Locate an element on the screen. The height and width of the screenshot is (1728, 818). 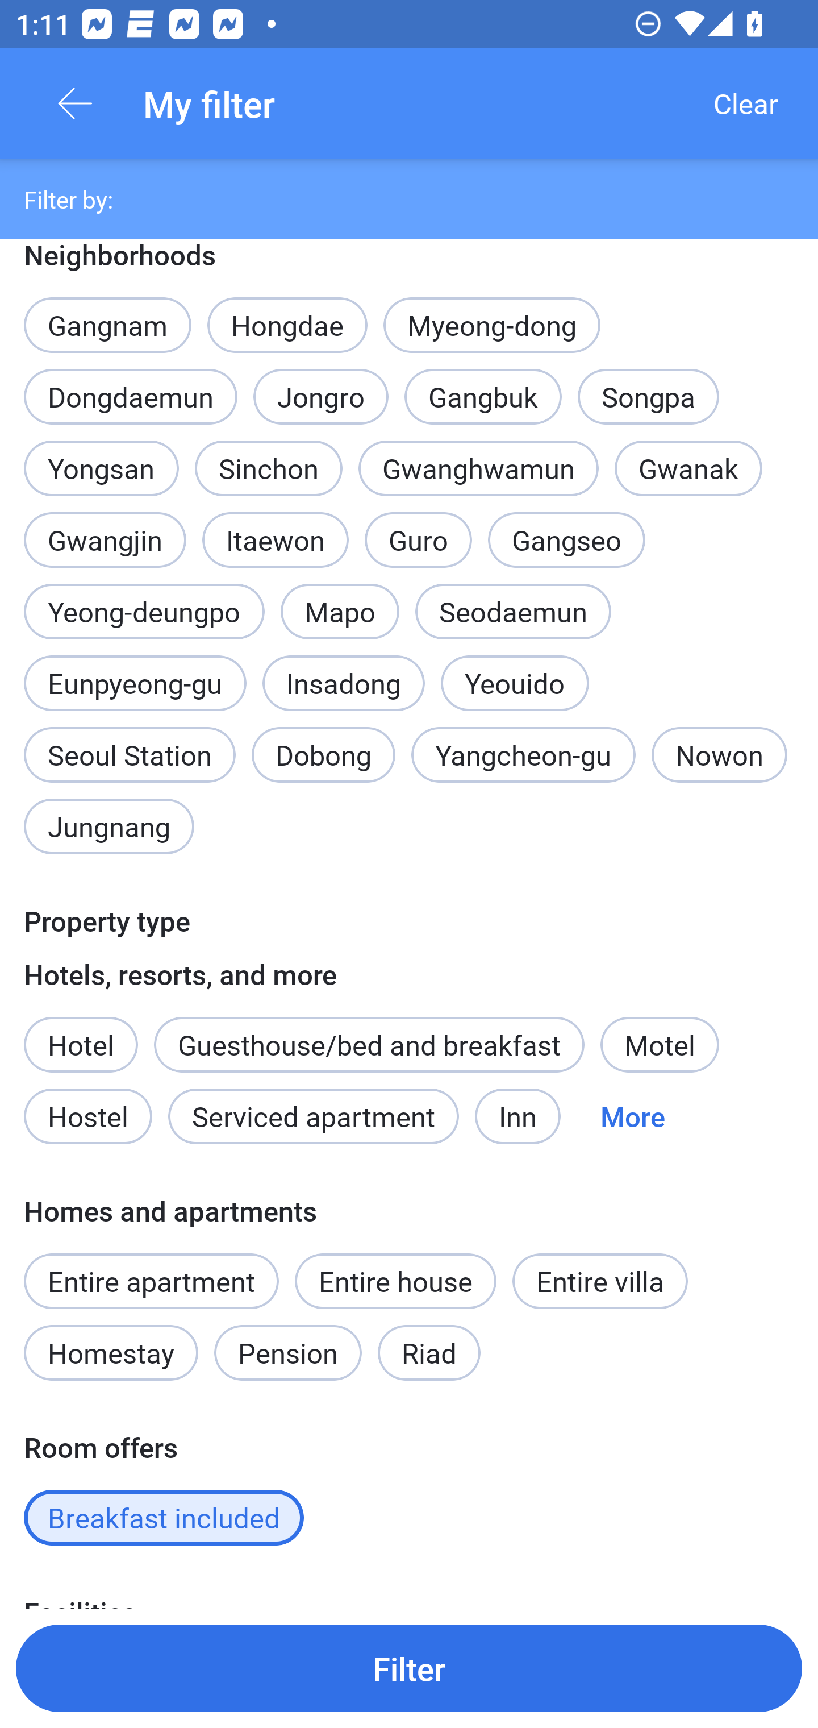
Riad is located at coordinates (429, 1353).